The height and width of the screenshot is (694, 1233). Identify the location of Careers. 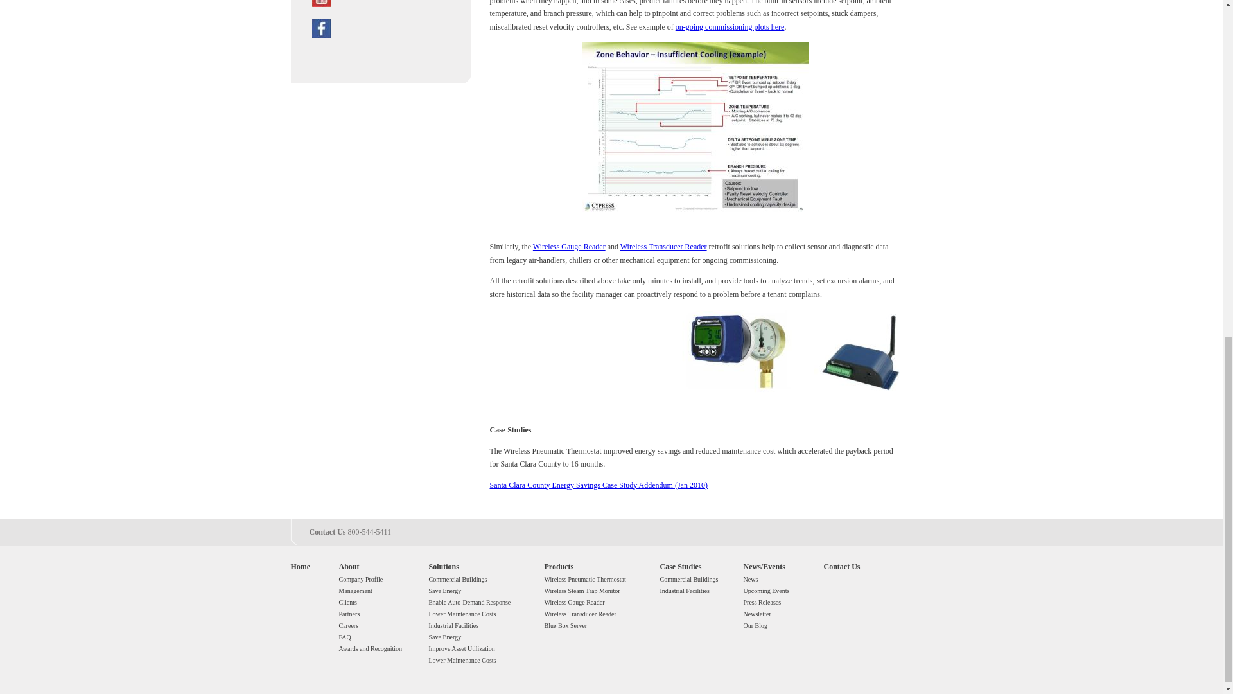
(349, 625).